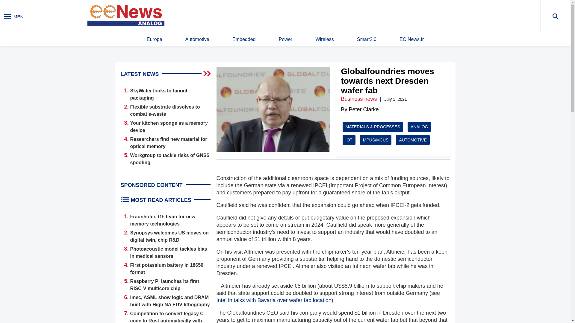 Image resolution: width=575 pixels, height=323 pixels. Describe the element at coordinates (411, 39) in the screenshot. I see `ECINews.fr` at that location.